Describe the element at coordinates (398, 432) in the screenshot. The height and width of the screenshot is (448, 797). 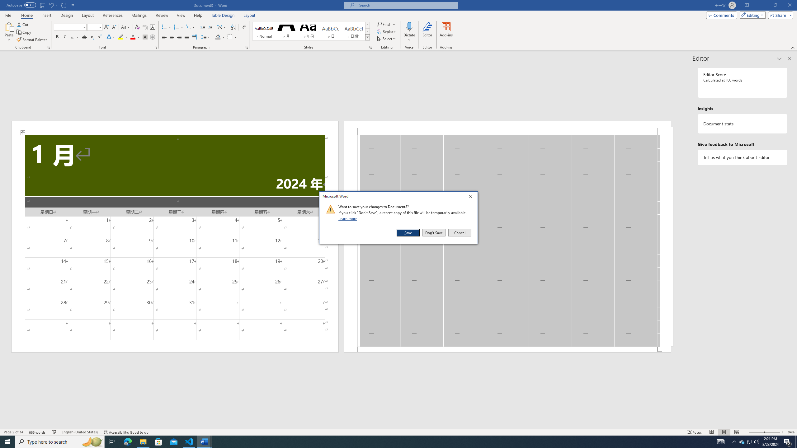
I see `User Promoted Notification Area` at that location.